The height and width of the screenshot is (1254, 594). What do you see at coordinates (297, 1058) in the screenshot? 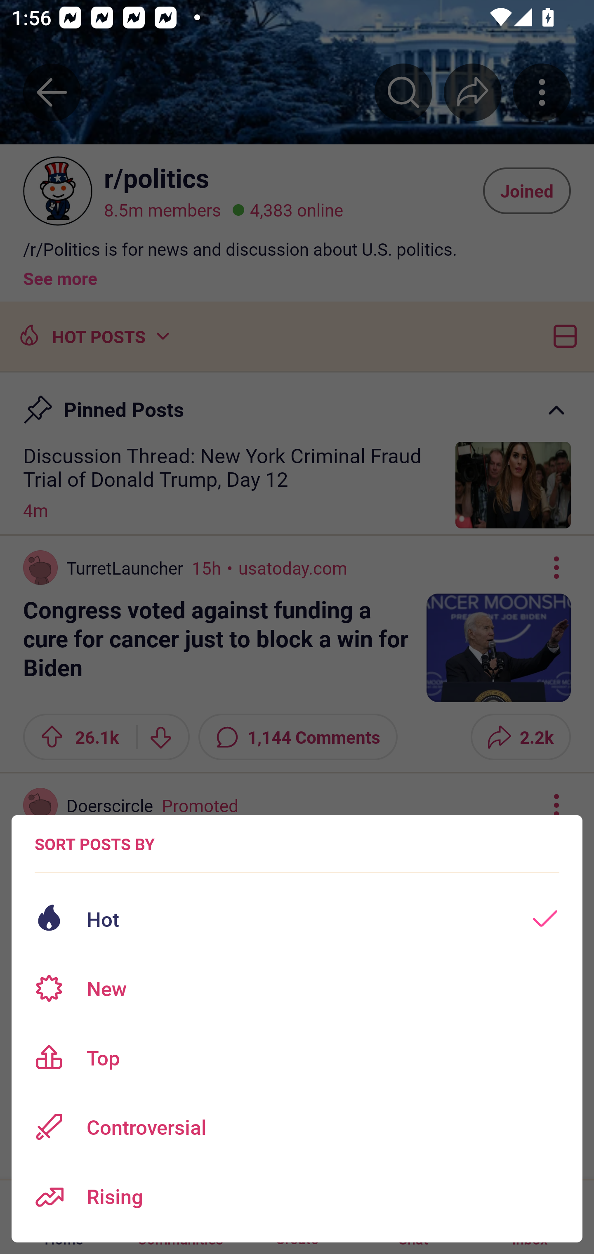
I see `Top` at bounding box center [297, 1058].